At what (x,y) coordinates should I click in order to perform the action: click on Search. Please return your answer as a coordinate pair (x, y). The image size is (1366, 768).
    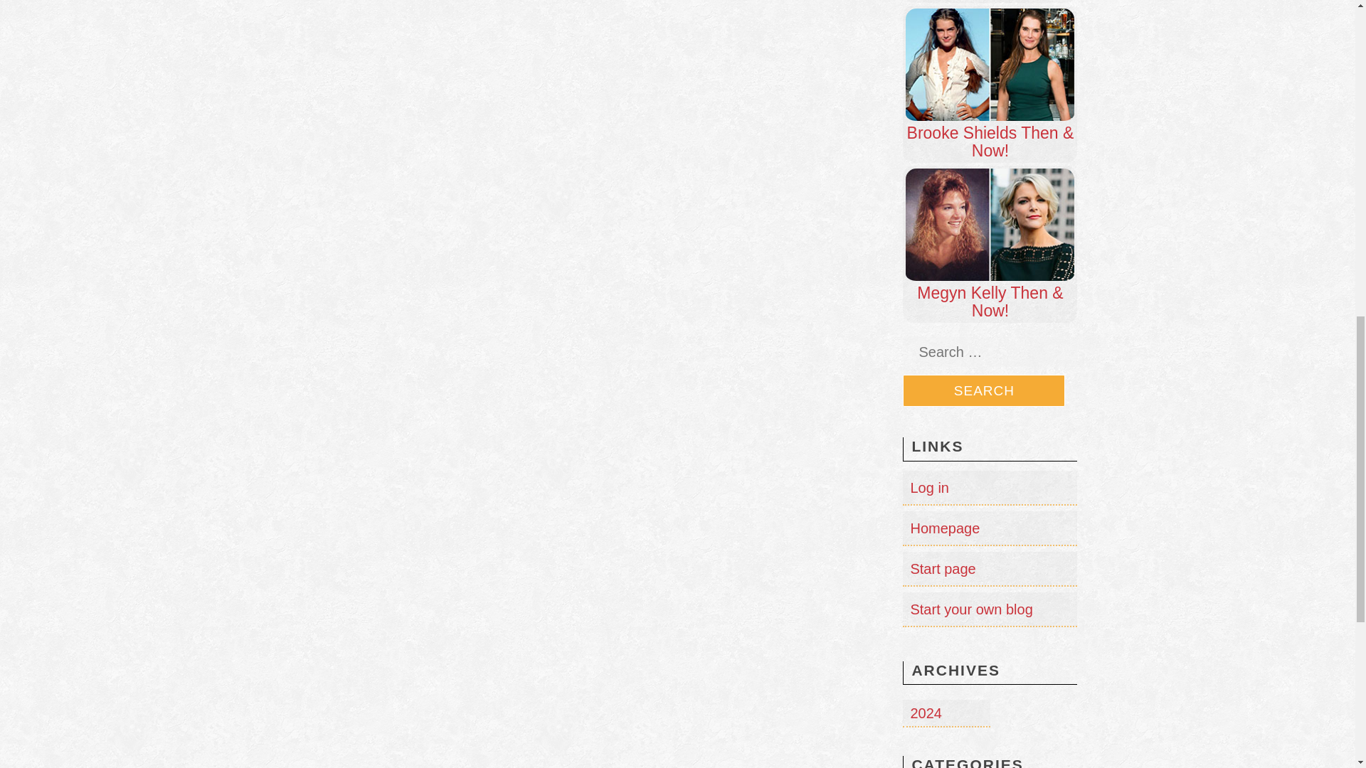
    Looking at the image, I should click on (984, 391).